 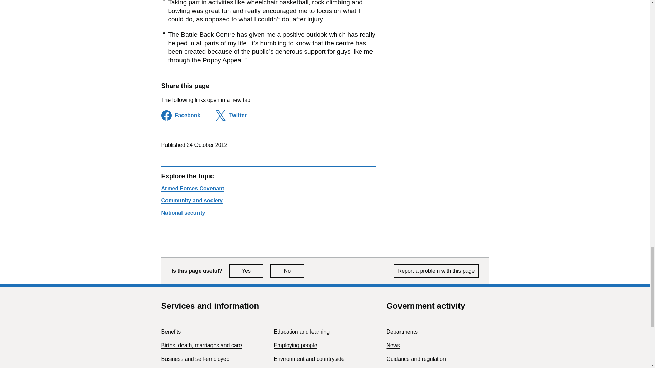 What do you see at coordinates (195, 359) in the screenshot?
I see `Business and self-employed` at bounding box center [195, 359].